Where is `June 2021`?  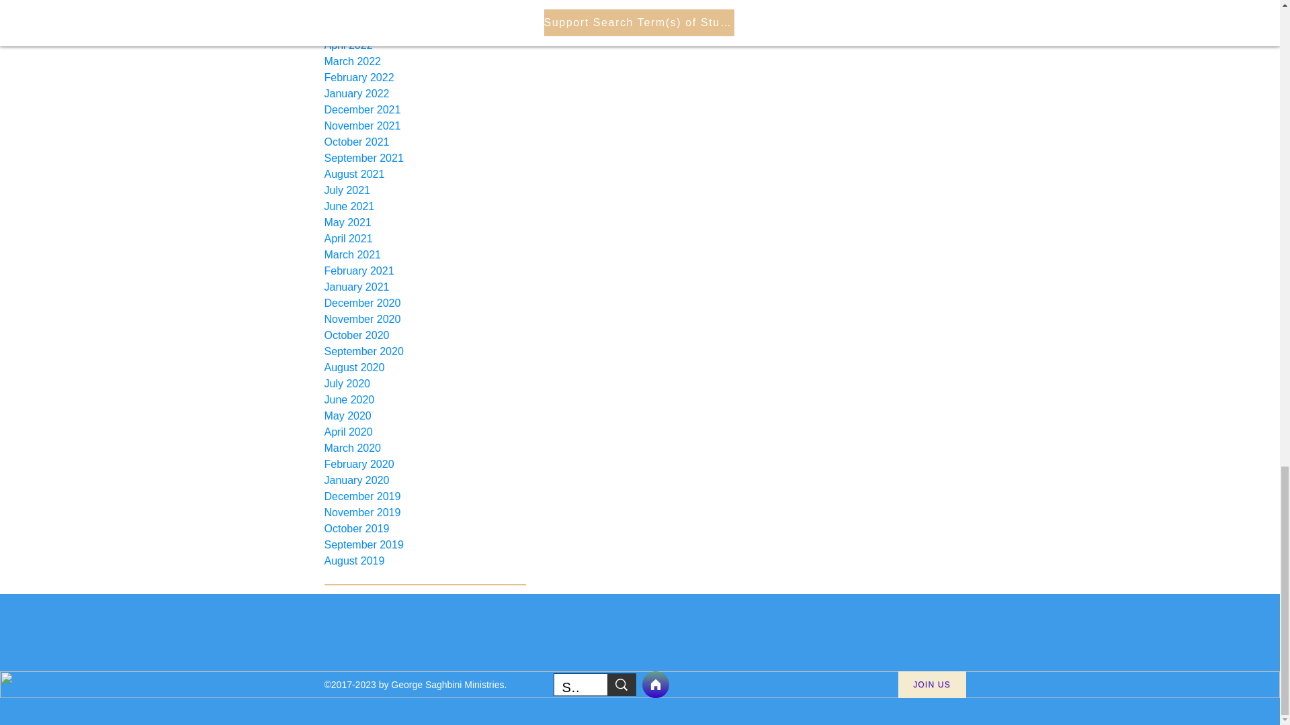 June 2021 is located at coordinates (424, 206).